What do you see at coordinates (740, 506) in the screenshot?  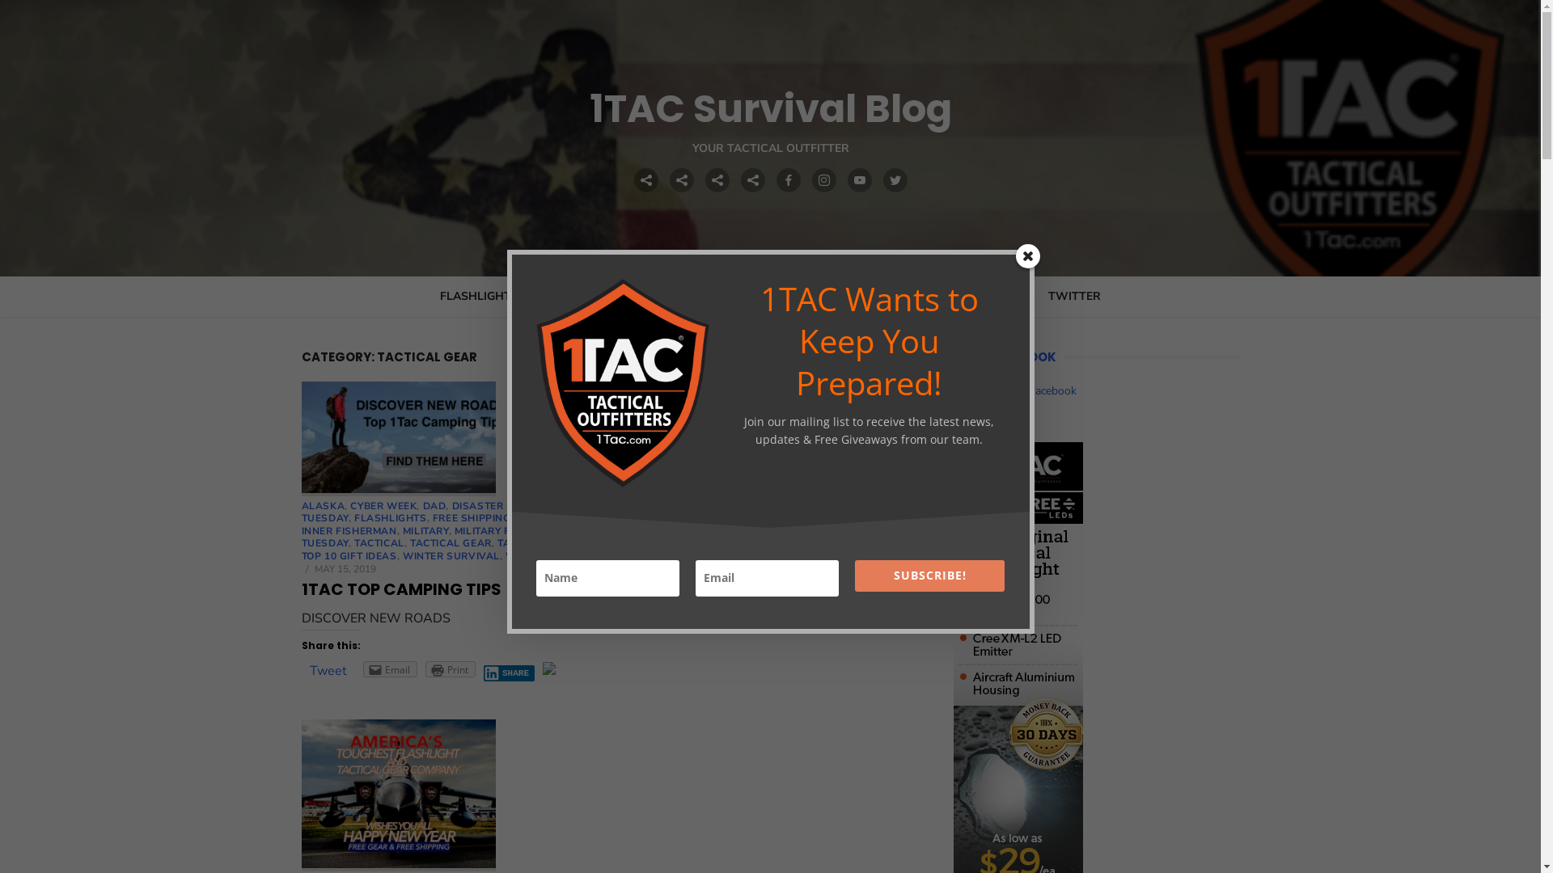 I see `FISHERMAN'S BEND WEEKEND` at bounding box center [740, 506].